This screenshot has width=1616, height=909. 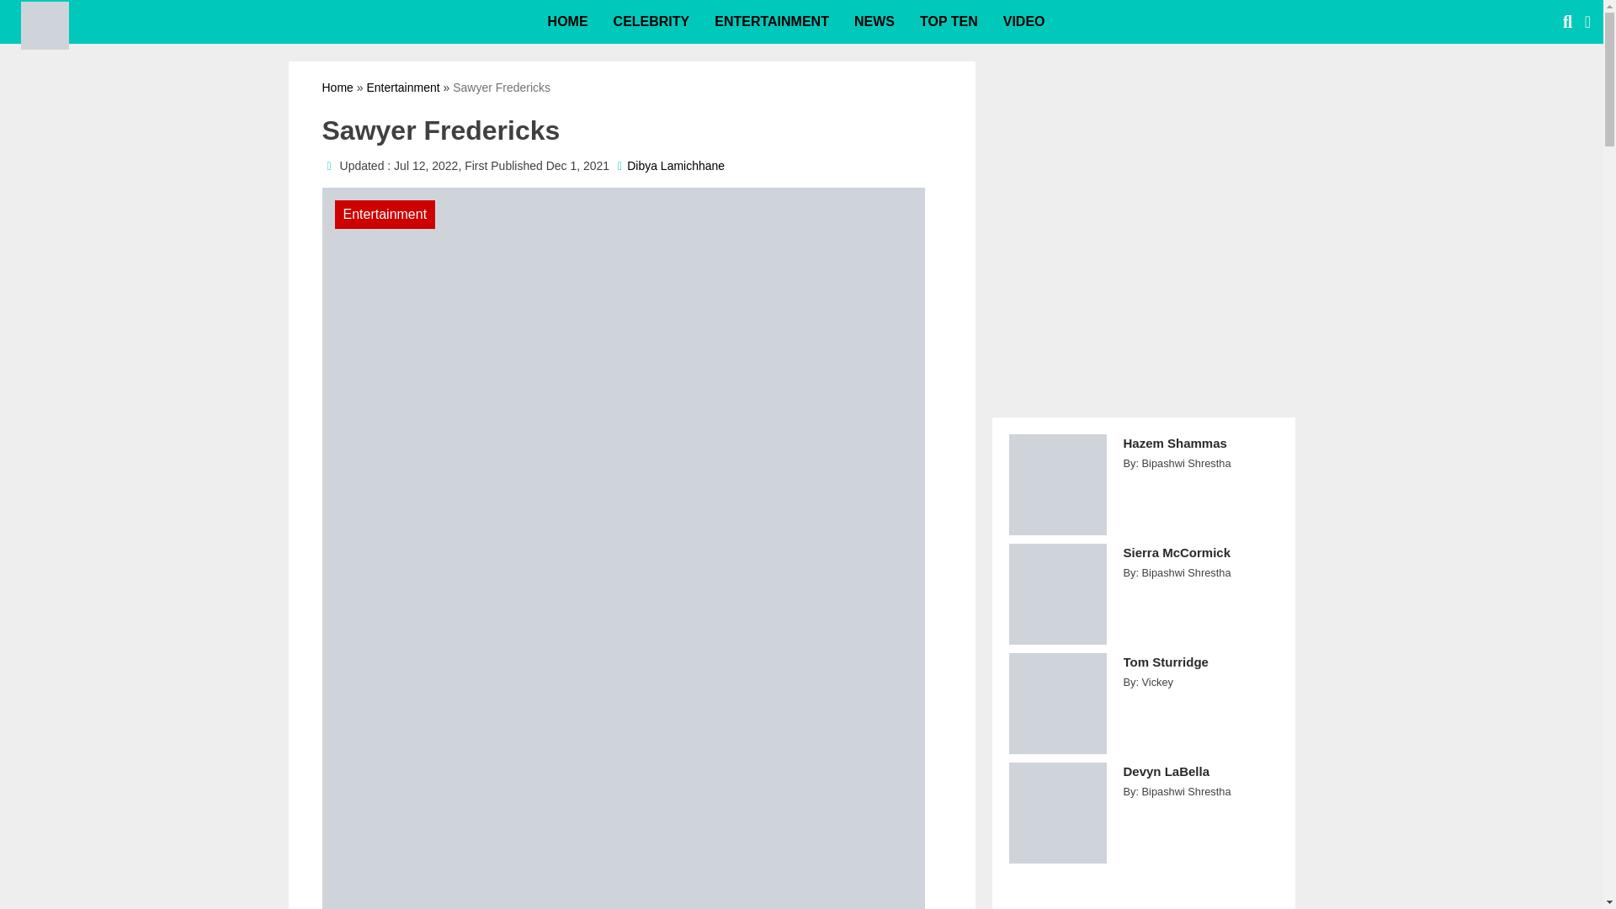 I want to click on Home, so click(x=337, y=88).